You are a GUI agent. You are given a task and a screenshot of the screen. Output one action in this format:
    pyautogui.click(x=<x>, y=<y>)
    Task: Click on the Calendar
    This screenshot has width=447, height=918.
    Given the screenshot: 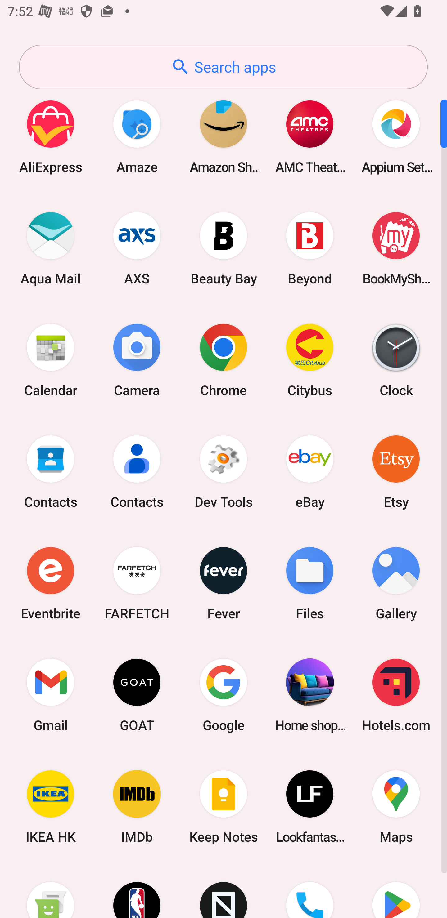 What is the action you would take?
    pyautogui.click(x=51, y=360)
    